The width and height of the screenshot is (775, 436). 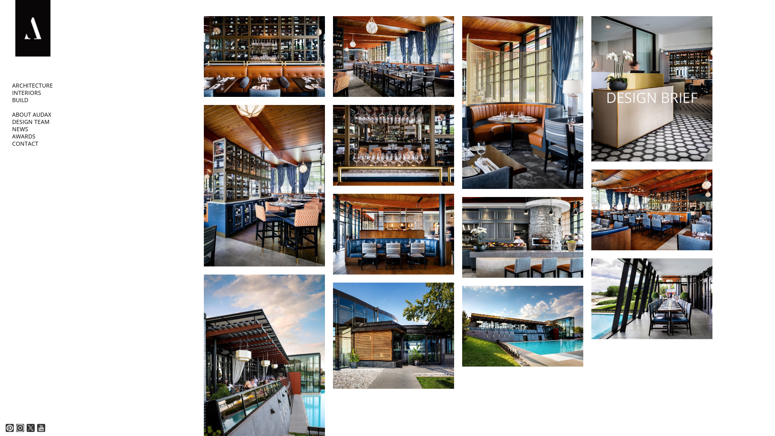 I want to click on BUILD, so click(x=20, y=100).